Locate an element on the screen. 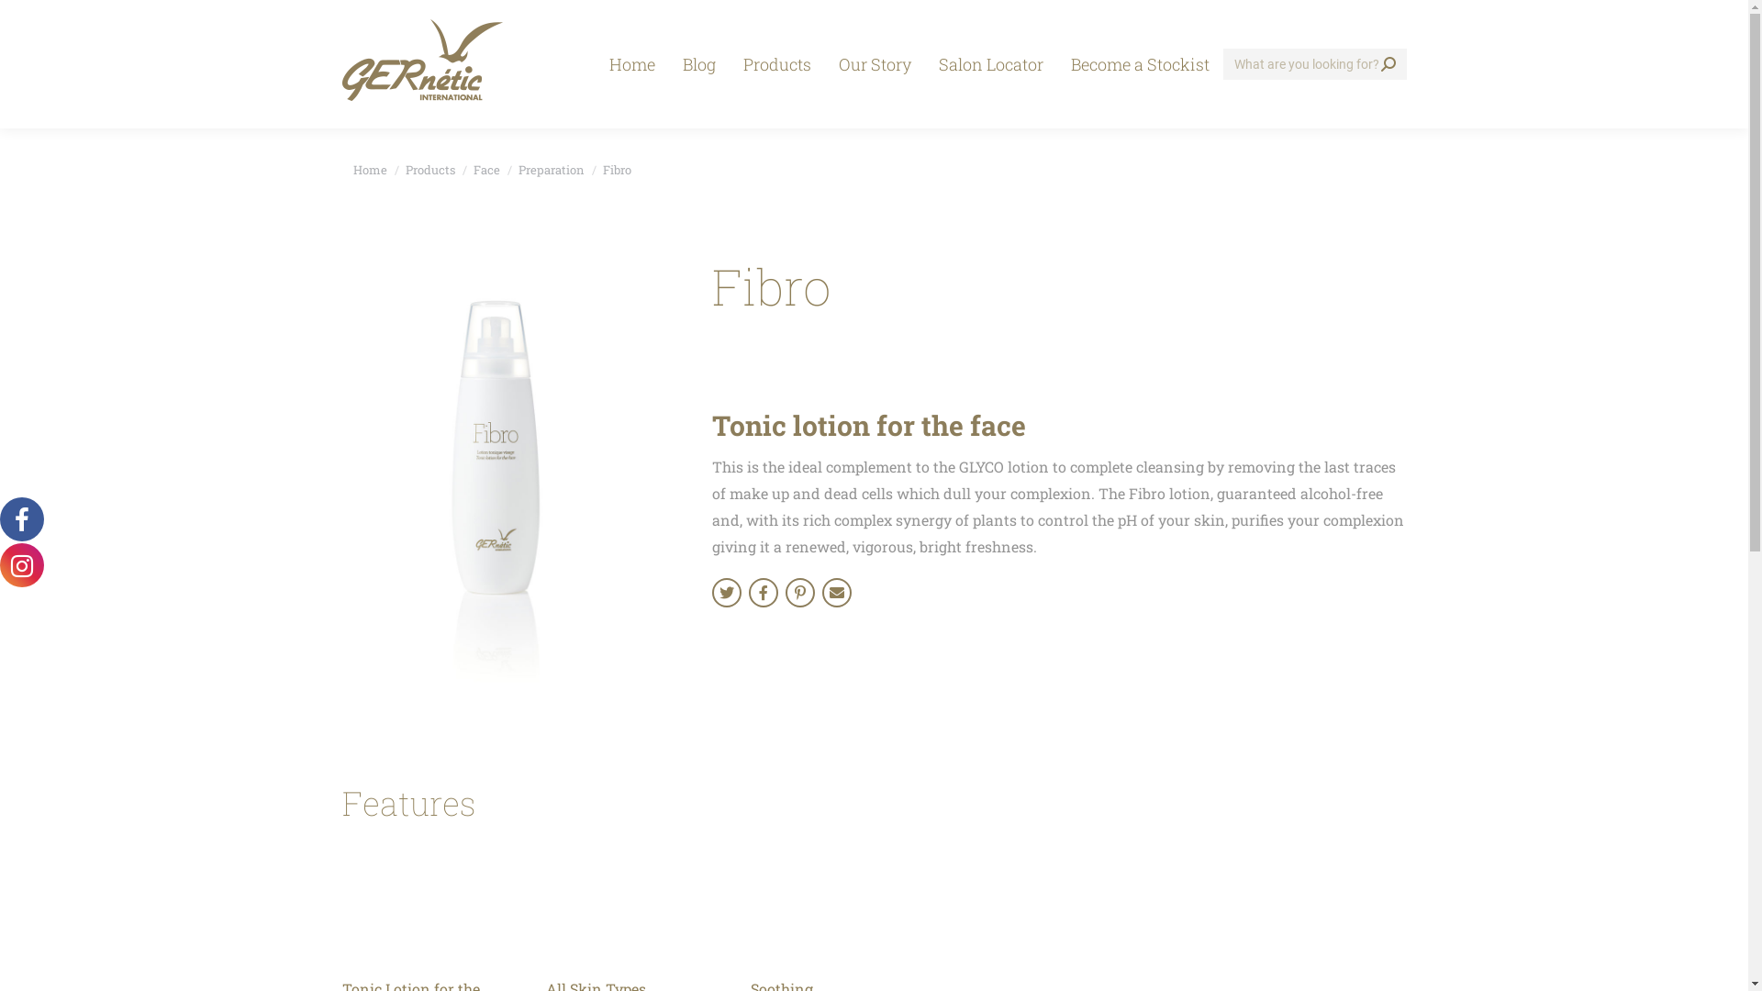 Image resolution: width=1762 pixels, height=991 pixels. Home is located at coordinates (631, 64).